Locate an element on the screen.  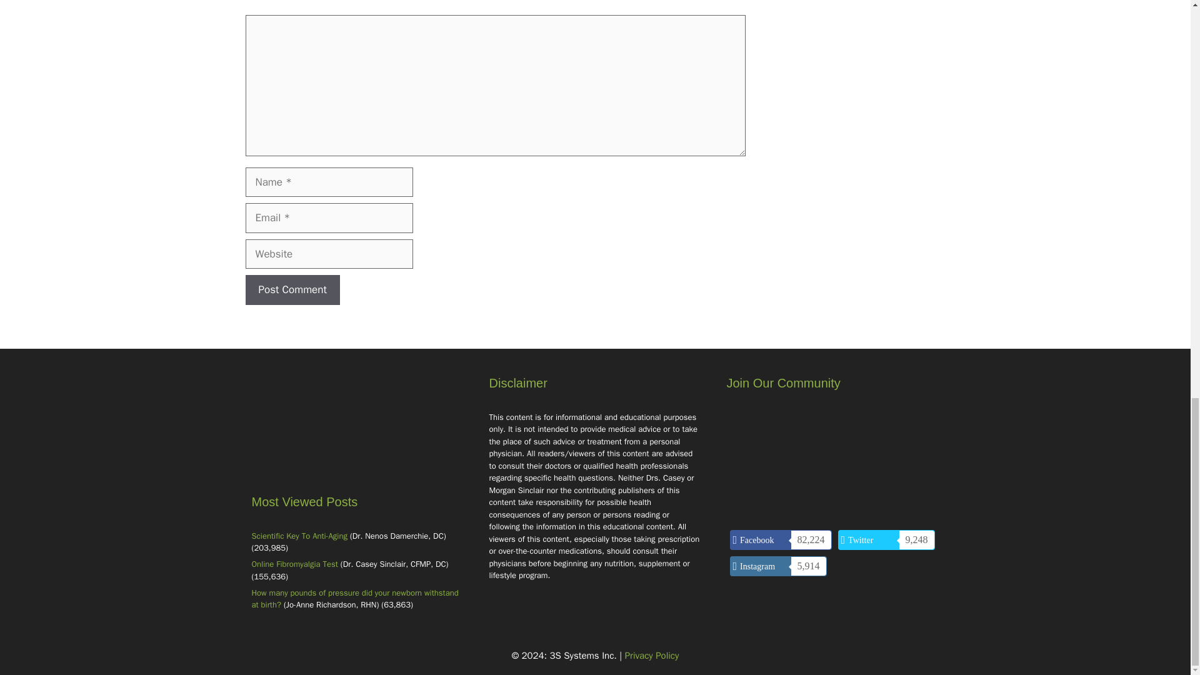
FHALogoWhite is located at coordinates (357, 432).